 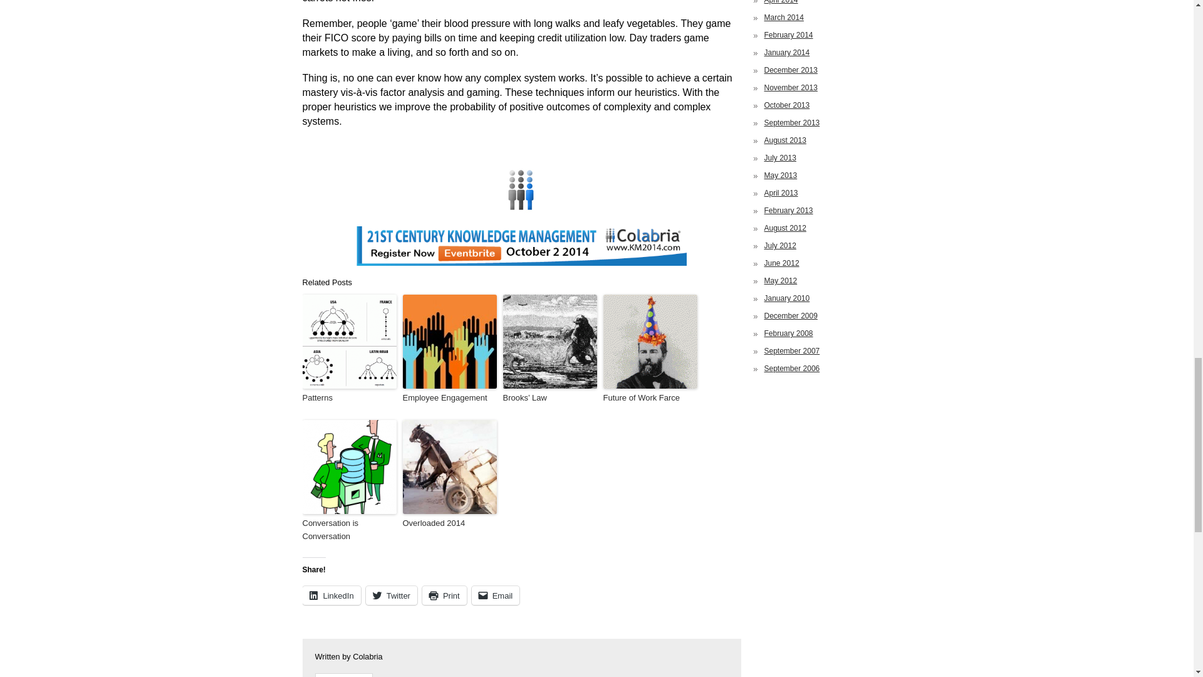 What do you see at coordinates (348, 530) in the screenshot?
I see `Conversation is Conversation` at bounding box center [348, 530].